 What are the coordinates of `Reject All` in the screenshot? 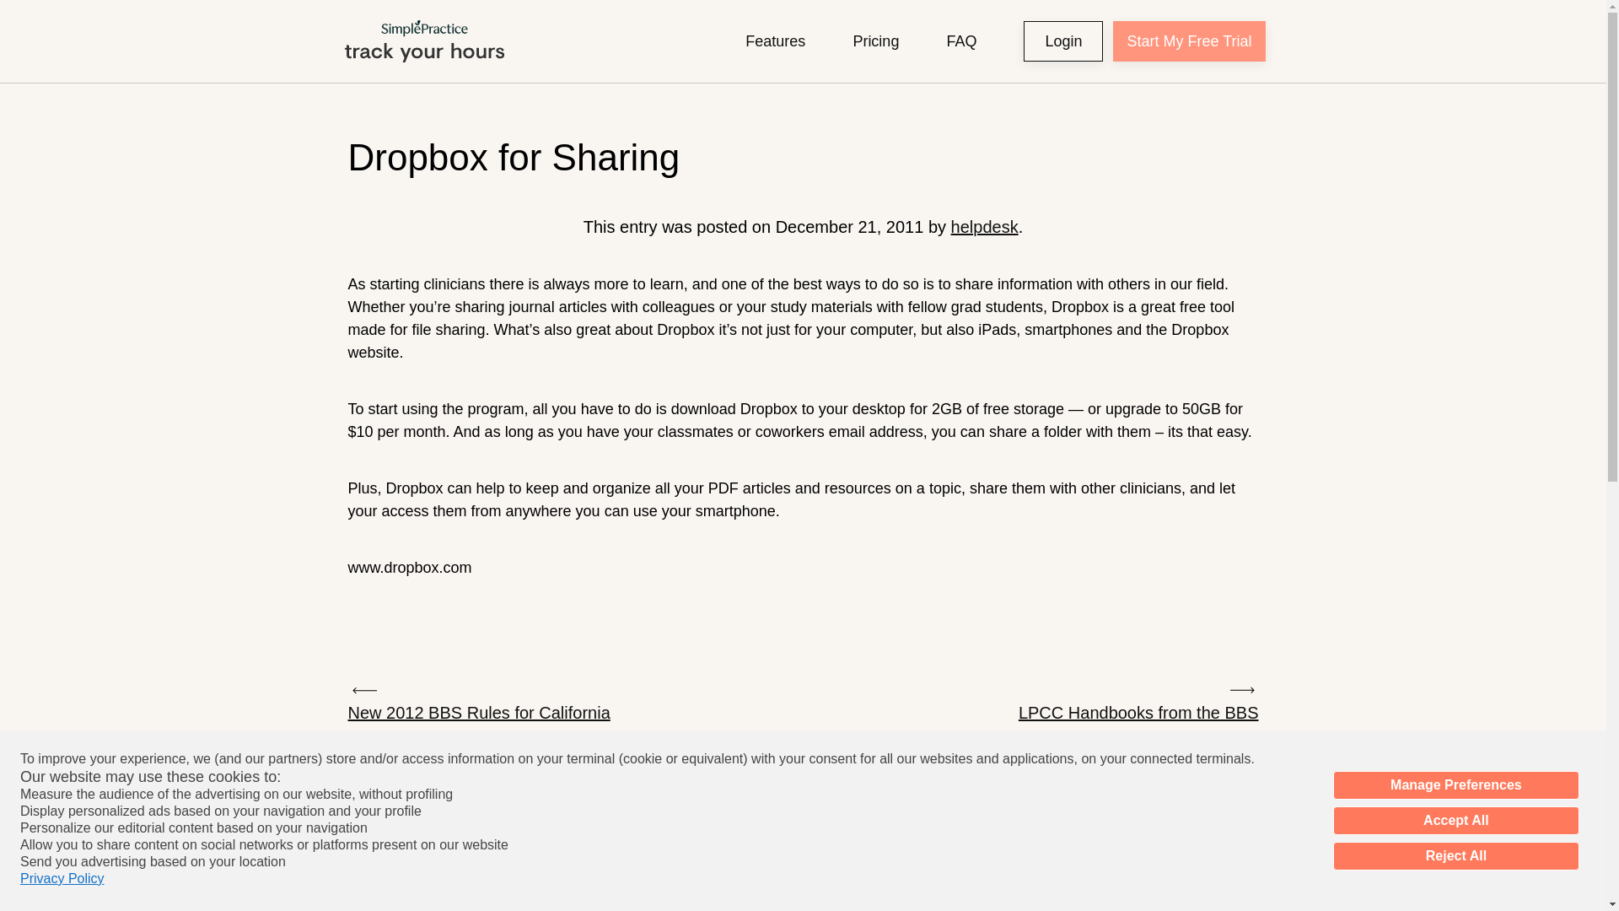 It's located at (1455, 855).